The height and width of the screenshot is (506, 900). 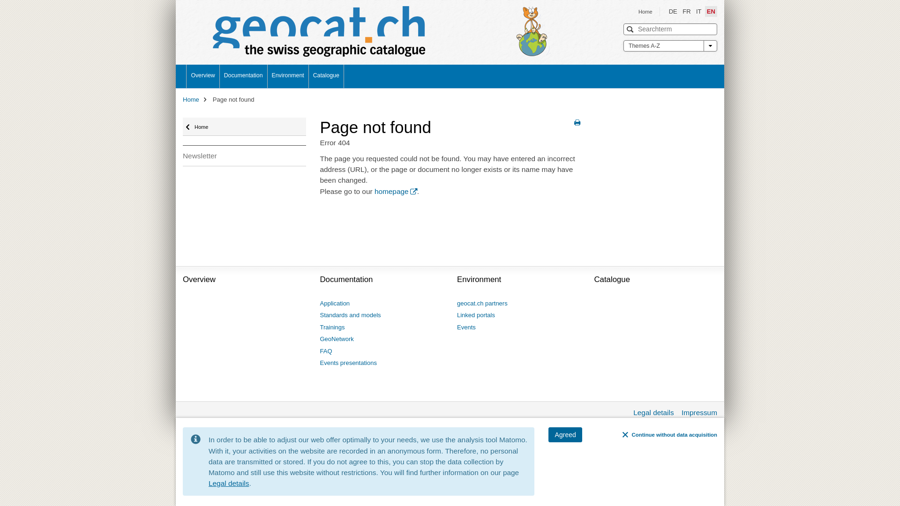 I want to click on Impressum, so click(x=699, y=412).